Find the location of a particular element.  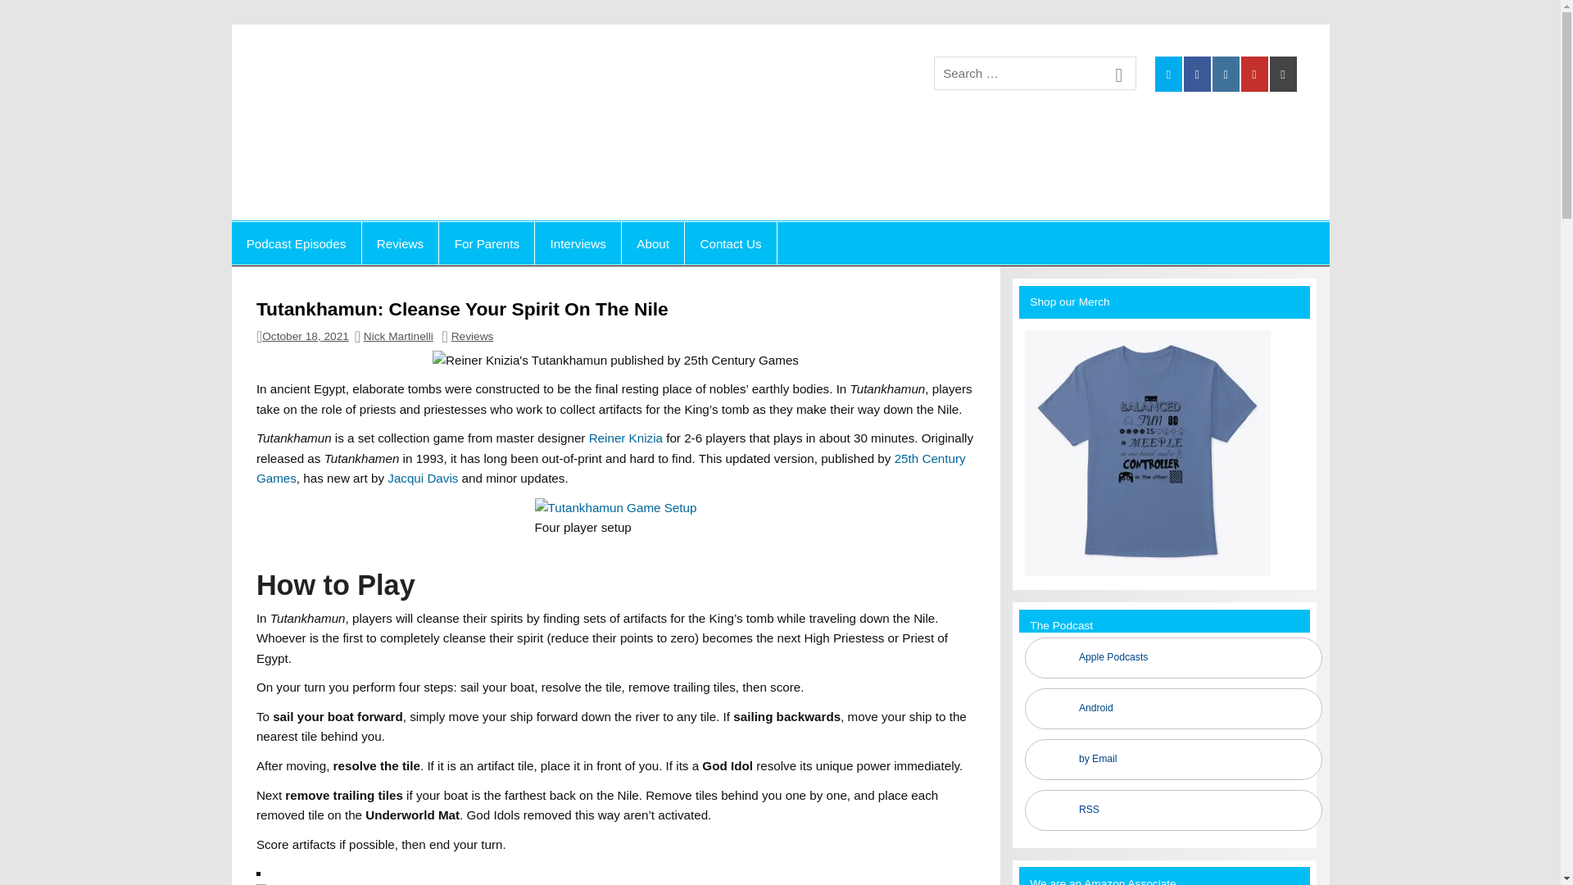

Subscribe via RSS is located at coordinates (1173, 810).